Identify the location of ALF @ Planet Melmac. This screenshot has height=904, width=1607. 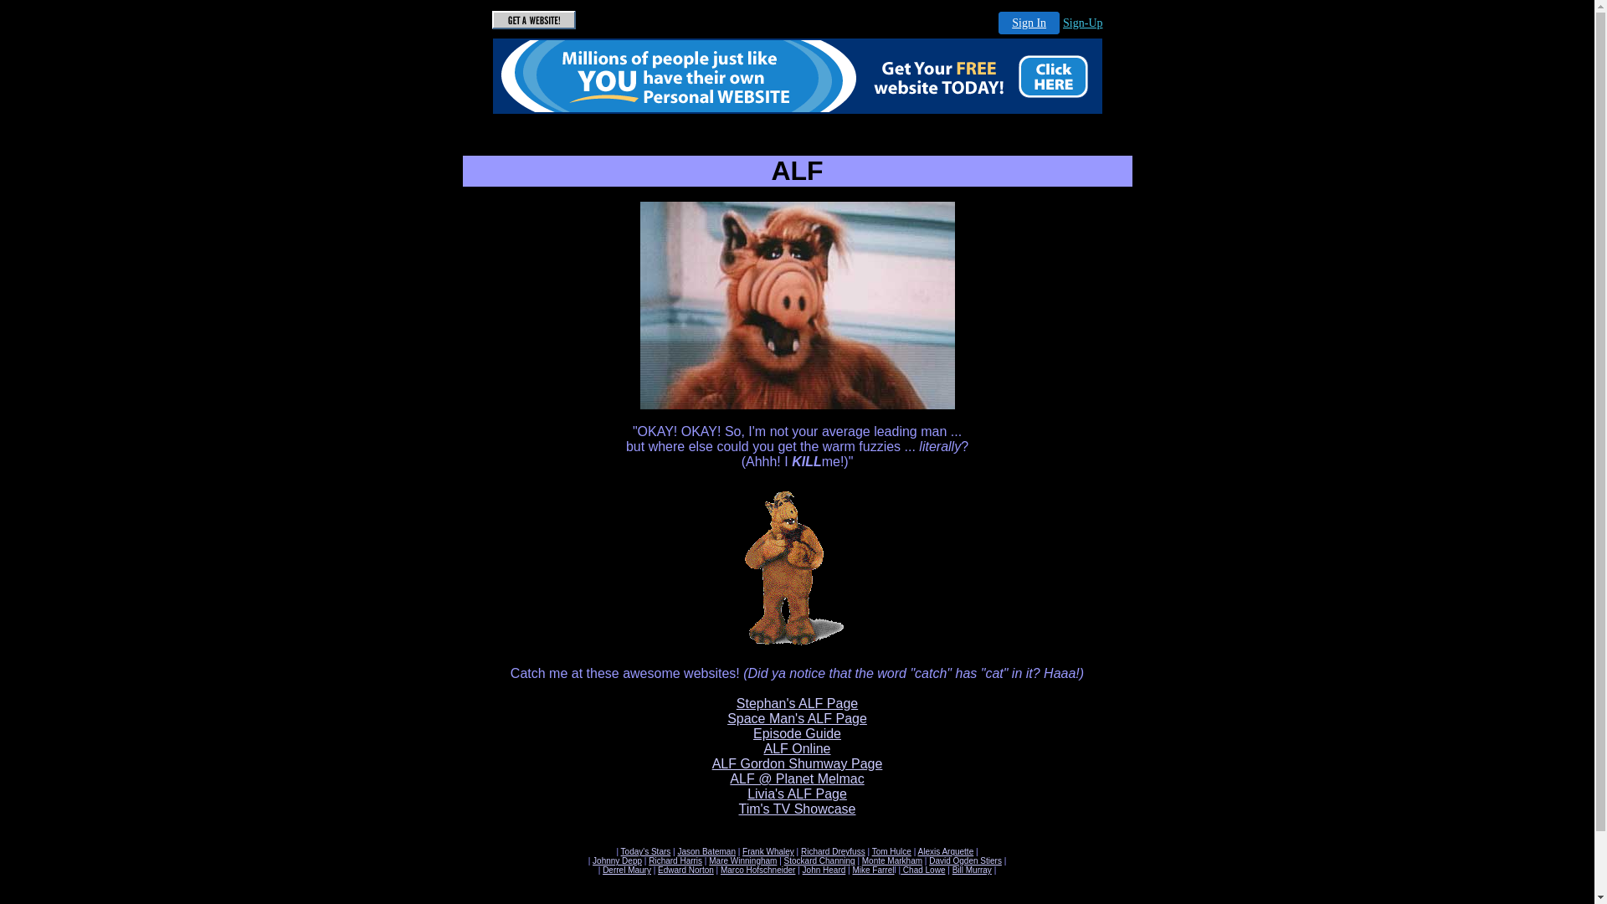
(797, 778).